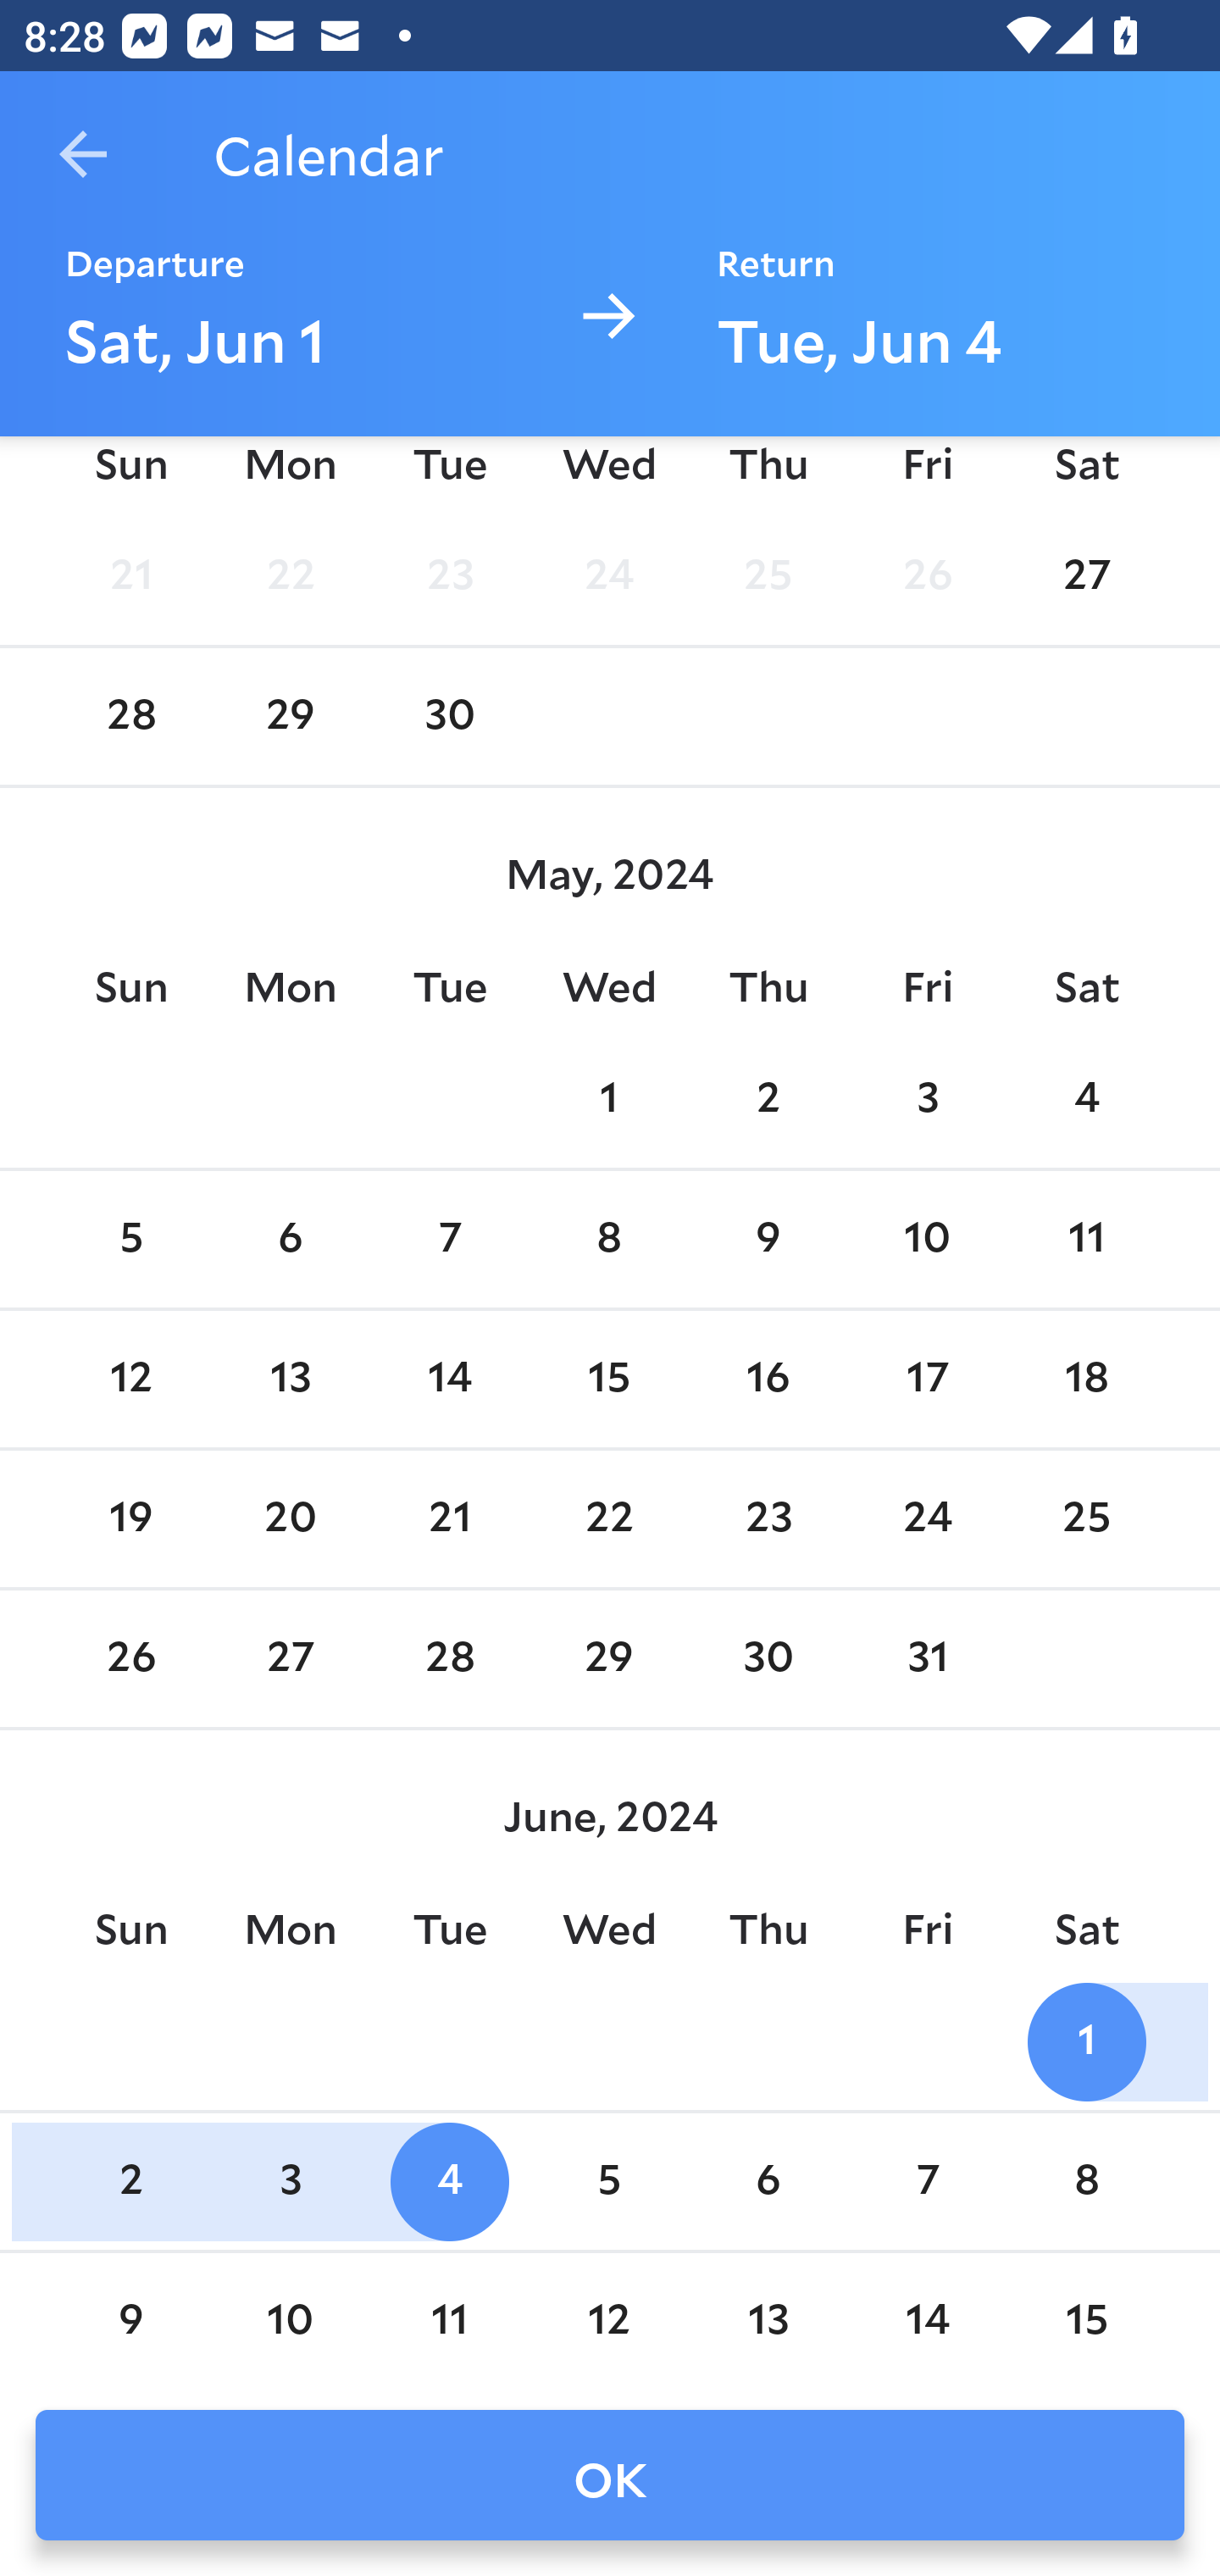 Image resolution: width=1220 pixels, height=2576 pixels. Describe the element at coordinates (130, 1519) in the screenshot. I see `19` at that location.